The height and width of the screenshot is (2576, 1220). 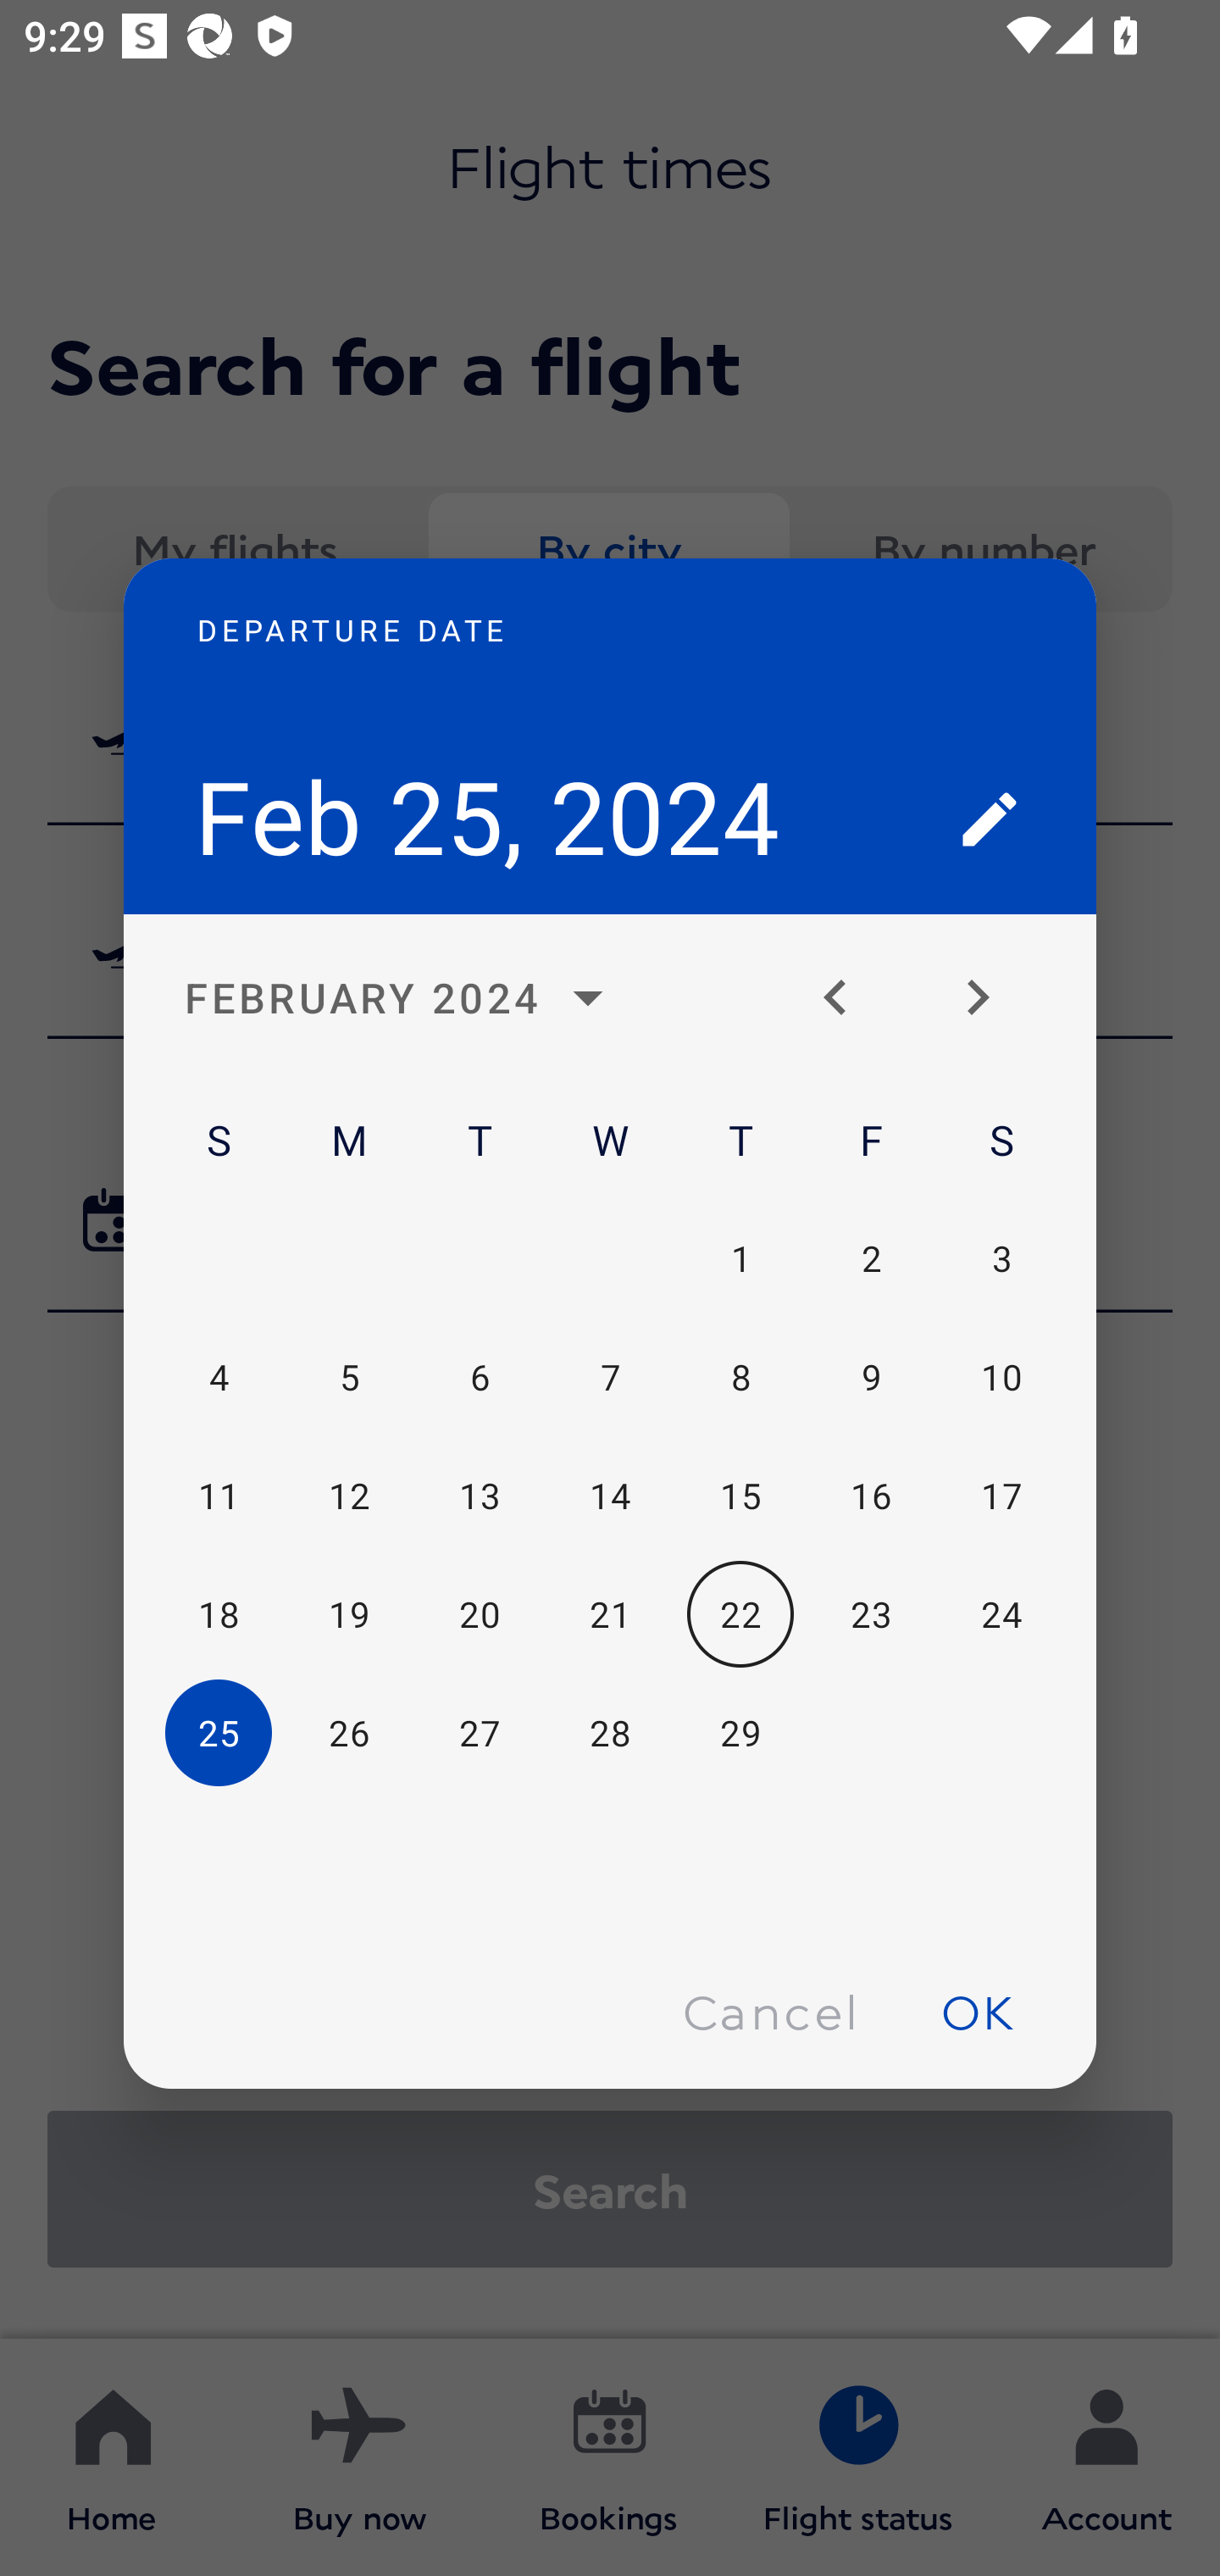 What do you see at coordinates (349, 1734) in the screenshot?
I see `26 Mon, Feb 26` at bounding box center [349, 1734].